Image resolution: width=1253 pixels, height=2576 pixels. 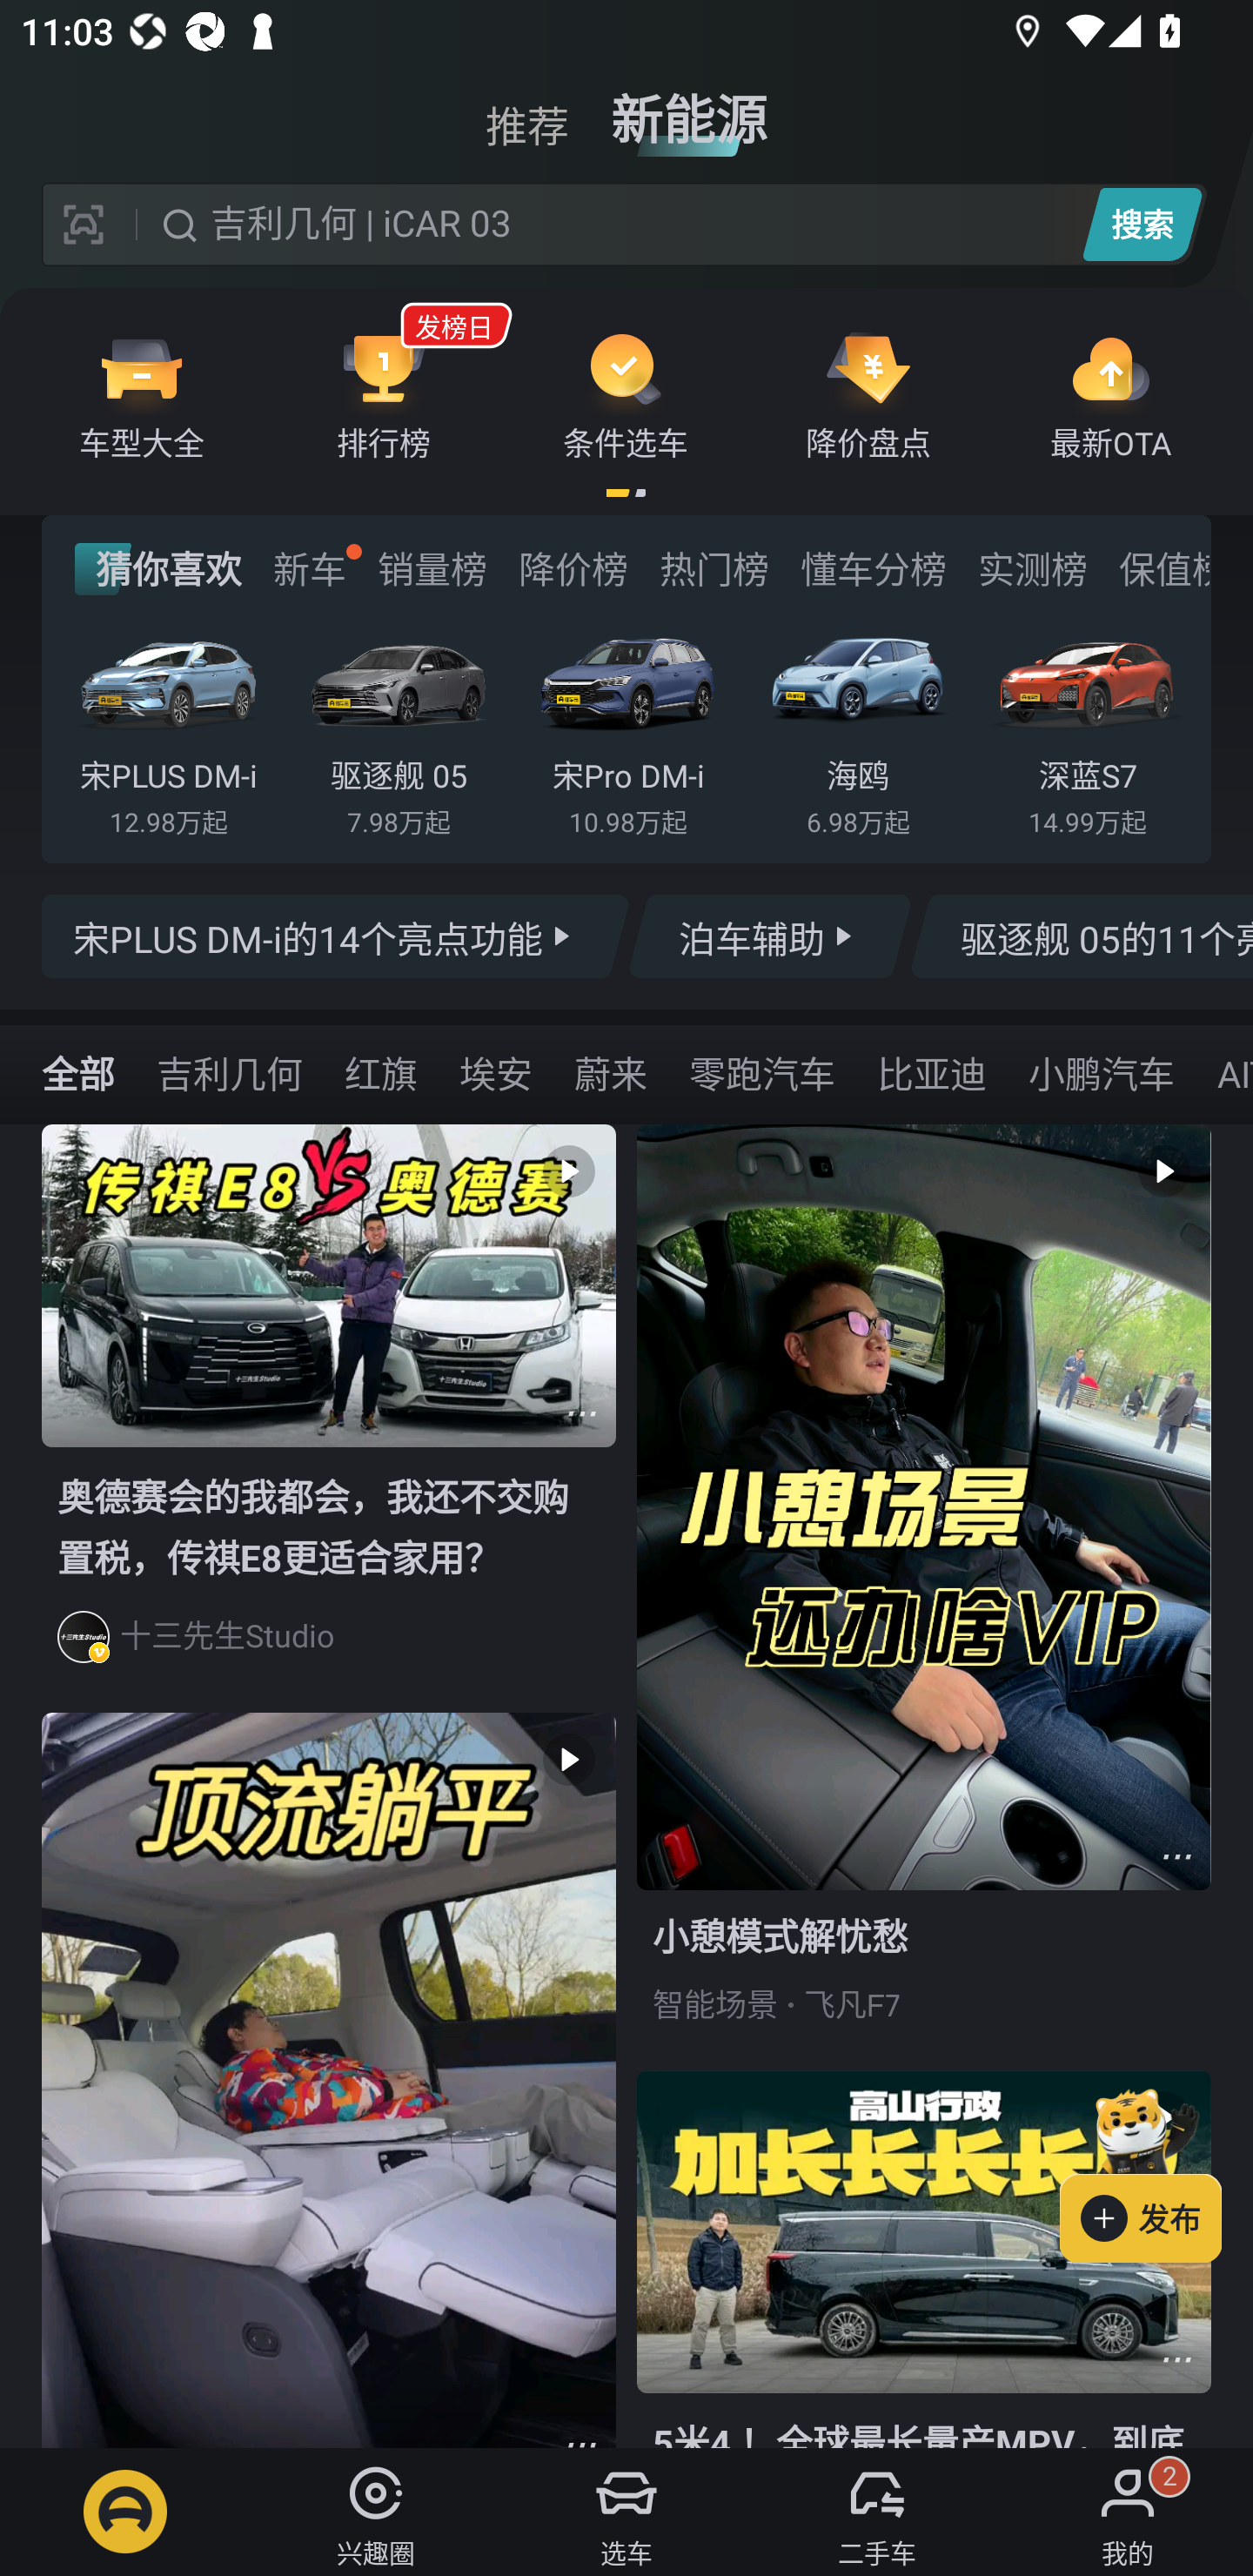 What do you see at coordinates (1101, 1072) in the screenshot?
I see `小鹏汽车` at bounding box center [1101, 1072].